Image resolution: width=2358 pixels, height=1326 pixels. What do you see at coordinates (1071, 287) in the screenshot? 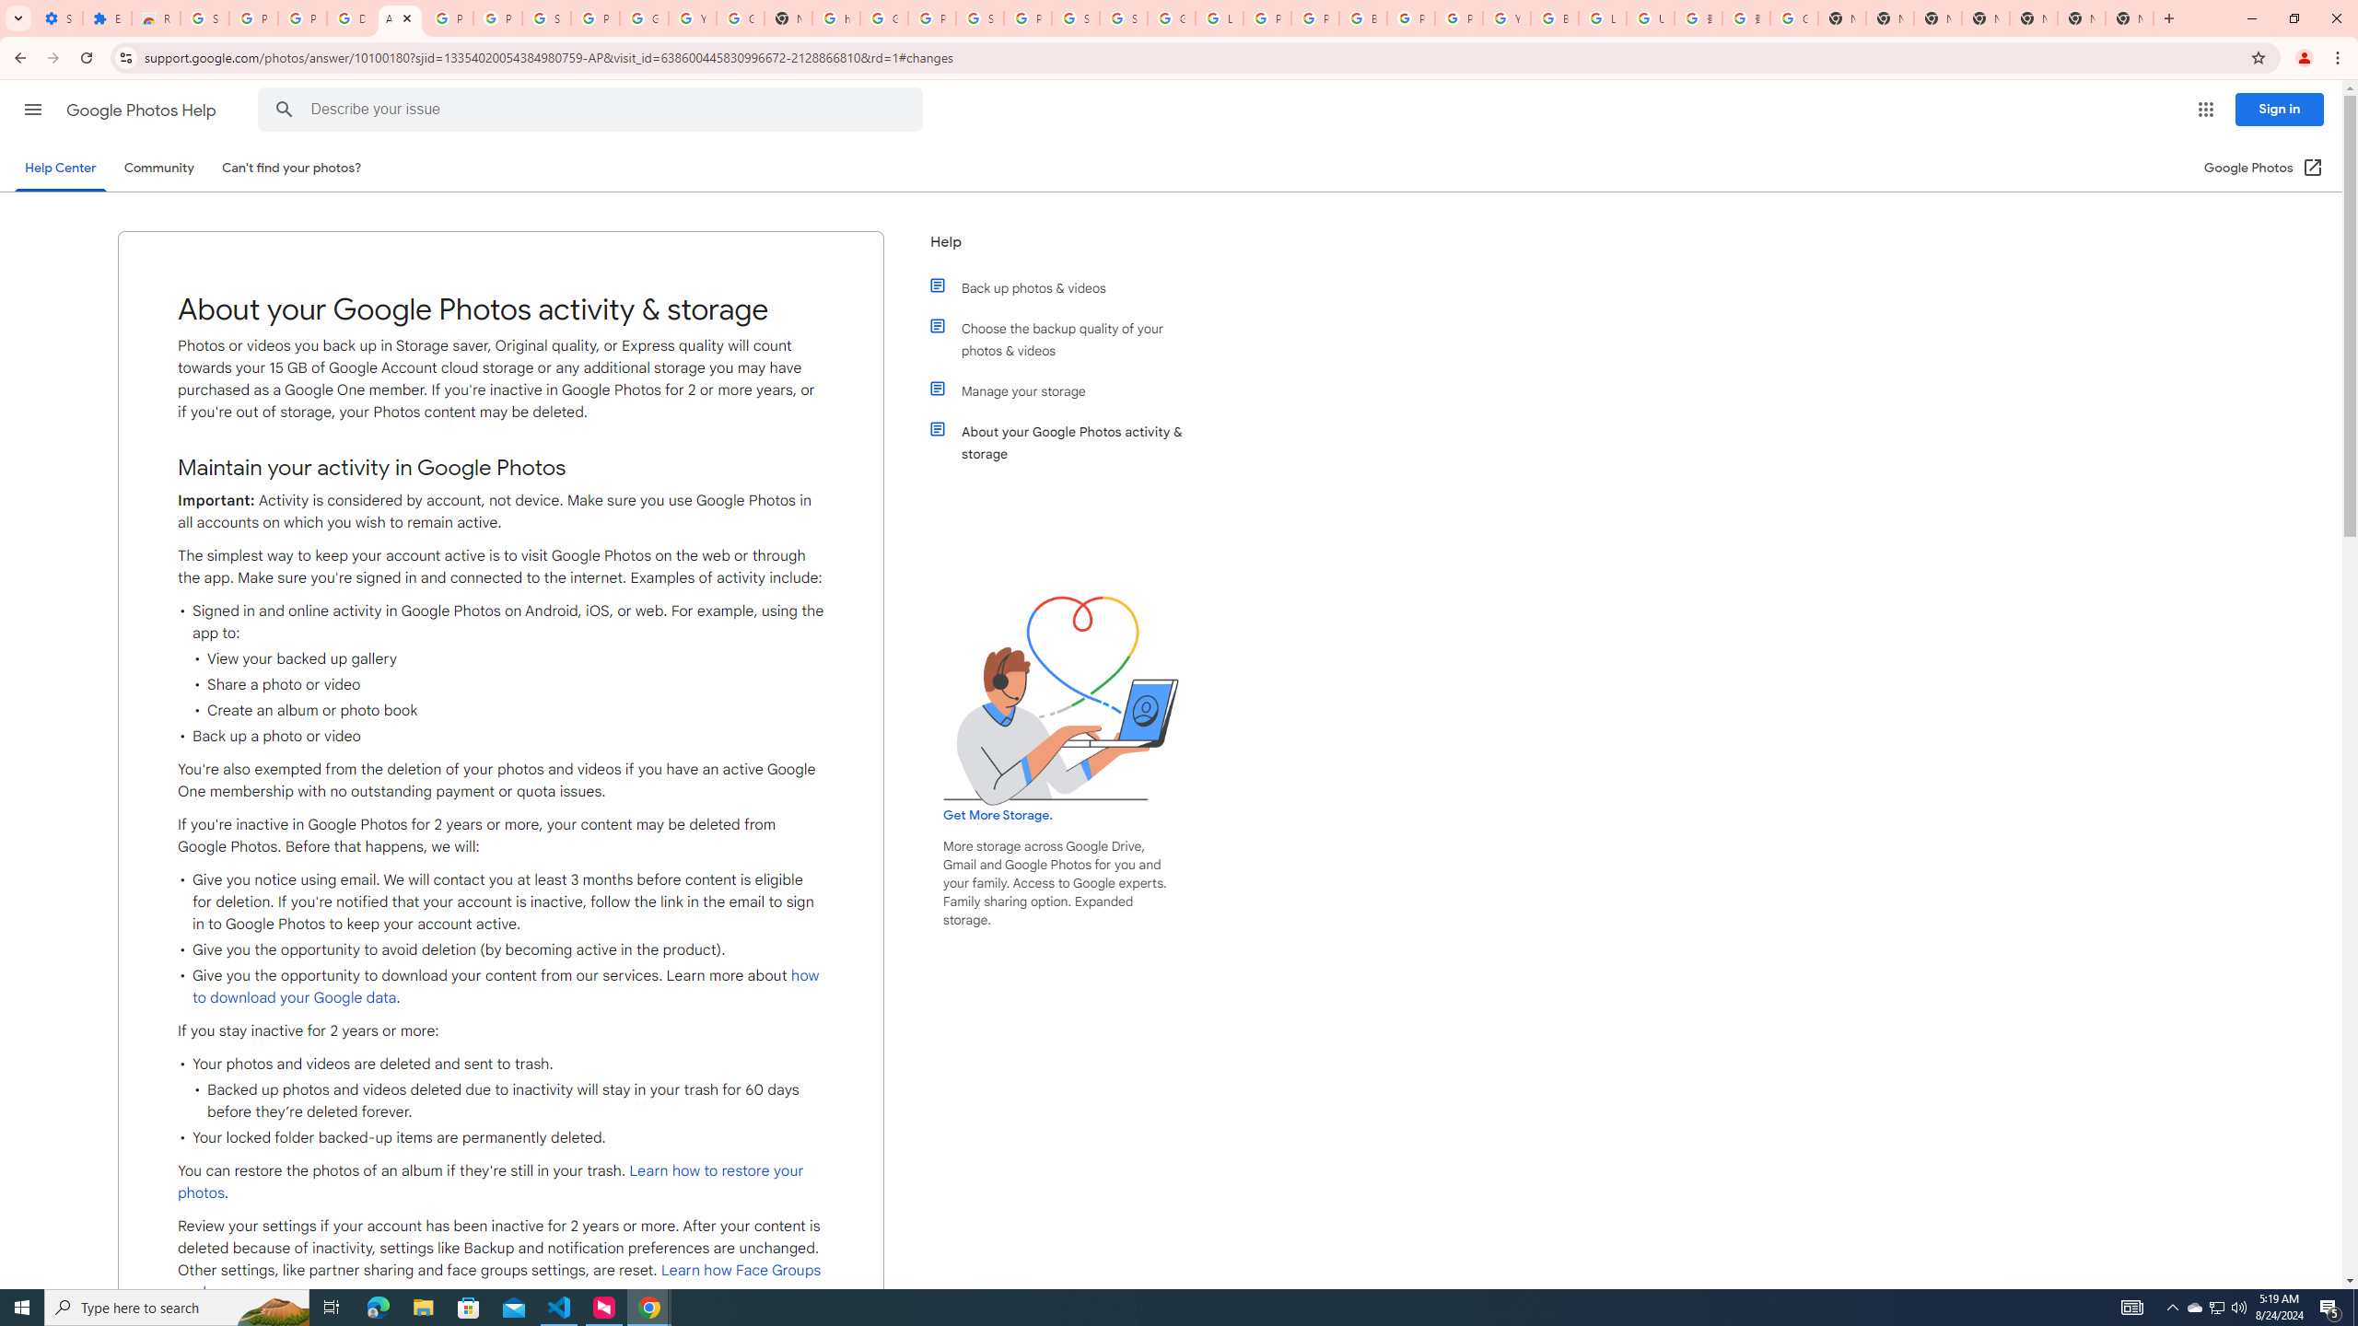
I see `Back up photos & videos` at bounding box center [1071, 287].